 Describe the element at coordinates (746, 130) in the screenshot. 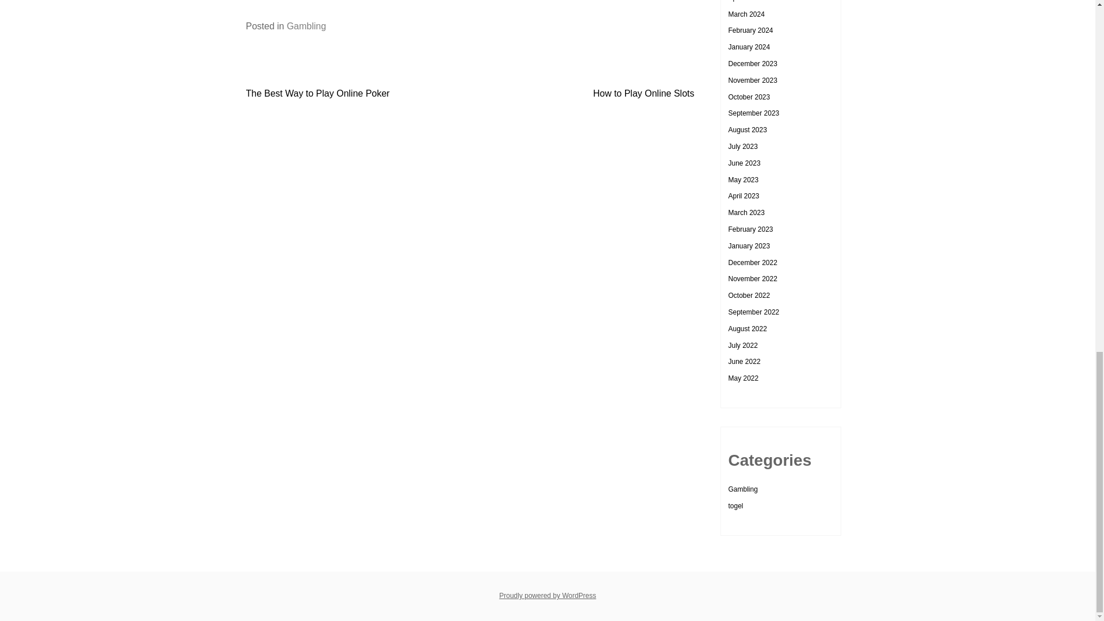

I see `August 2023` at that location.